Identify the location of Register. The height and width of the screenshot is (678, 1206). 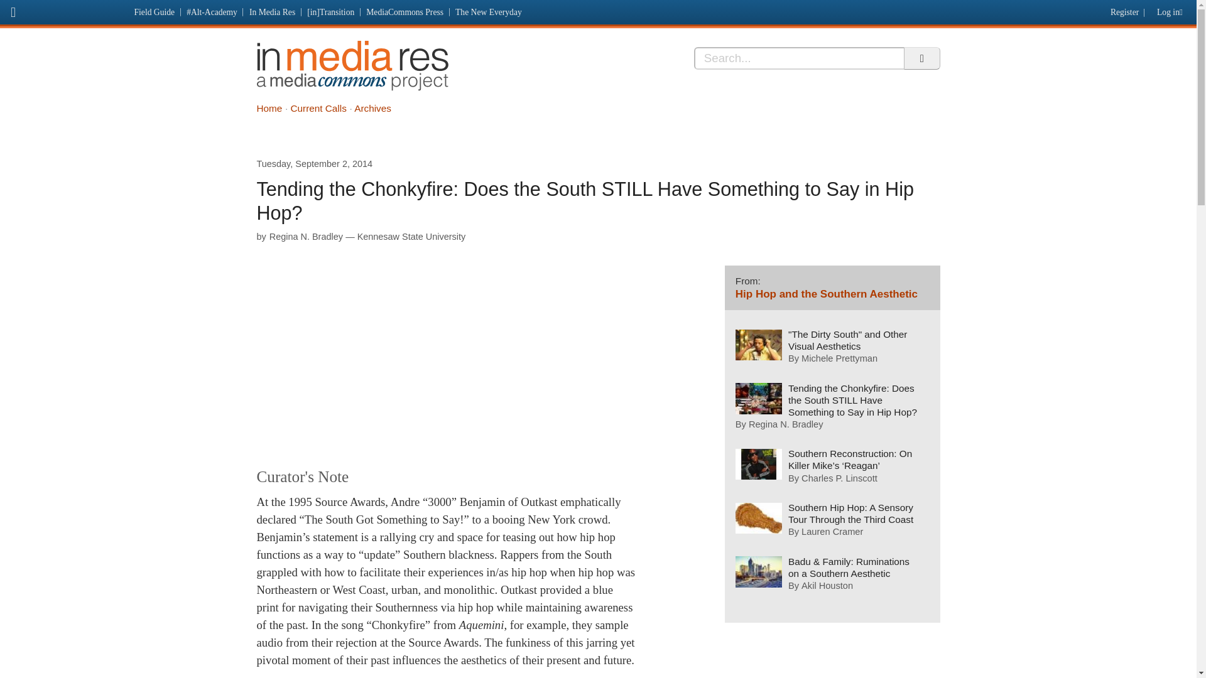
(1122, 9).